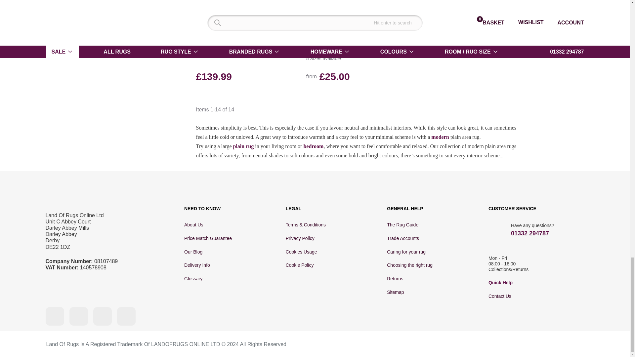 This screenshot has height=357, width=635. Describe the element at coordinates (559, 344) in the screenshot. I see `Klarna` at that location.